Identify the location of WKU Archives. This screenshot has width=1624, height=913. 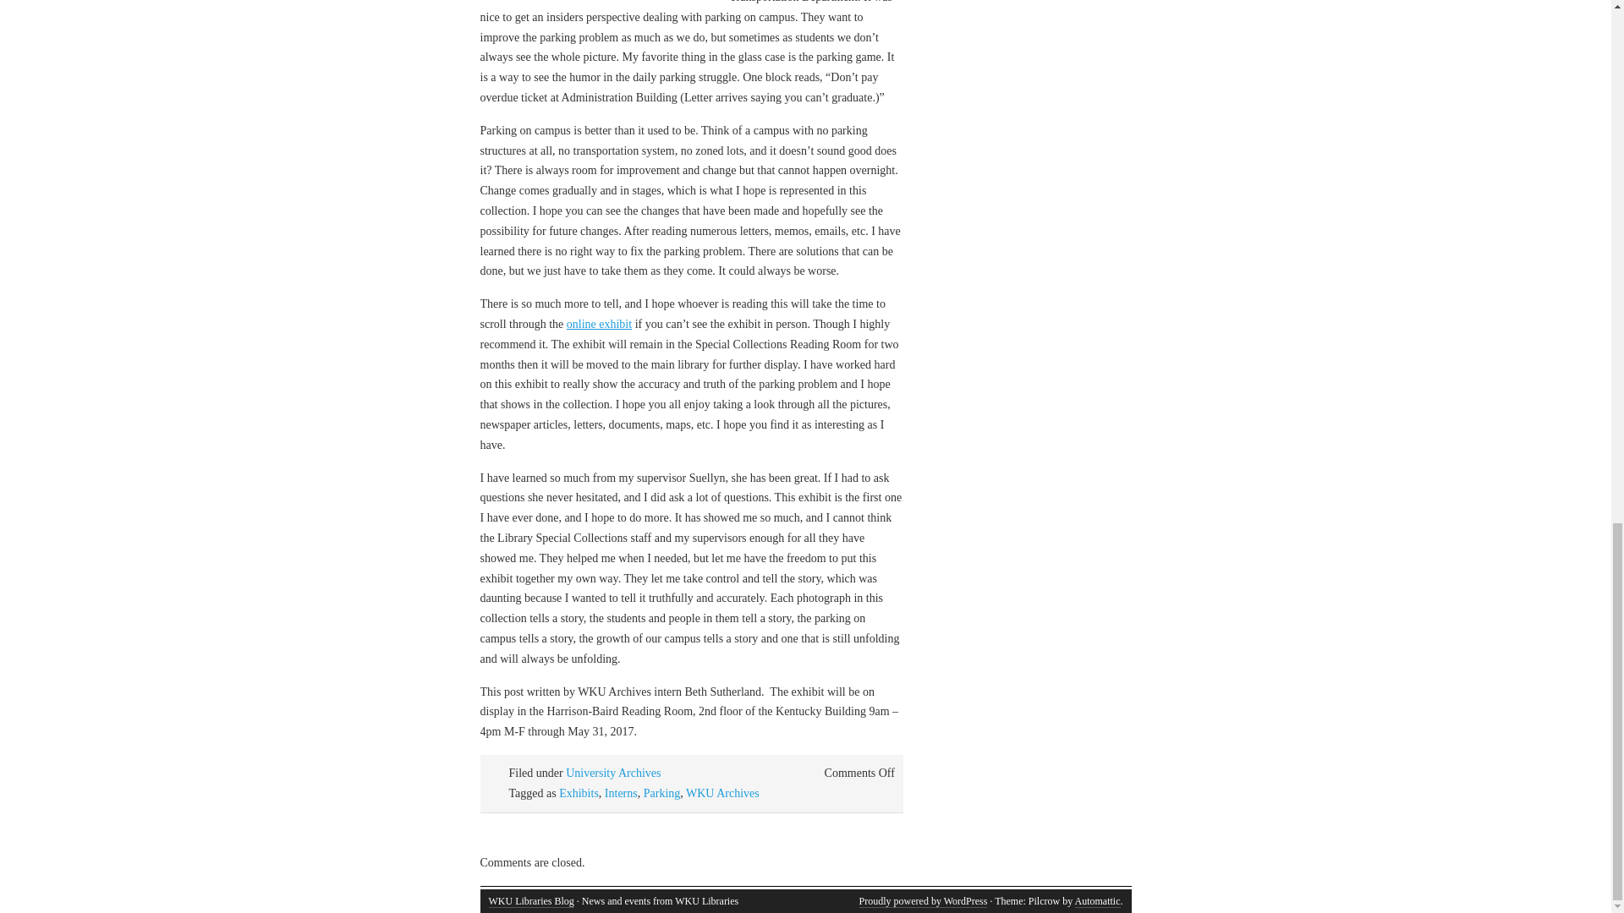
(722, 793).